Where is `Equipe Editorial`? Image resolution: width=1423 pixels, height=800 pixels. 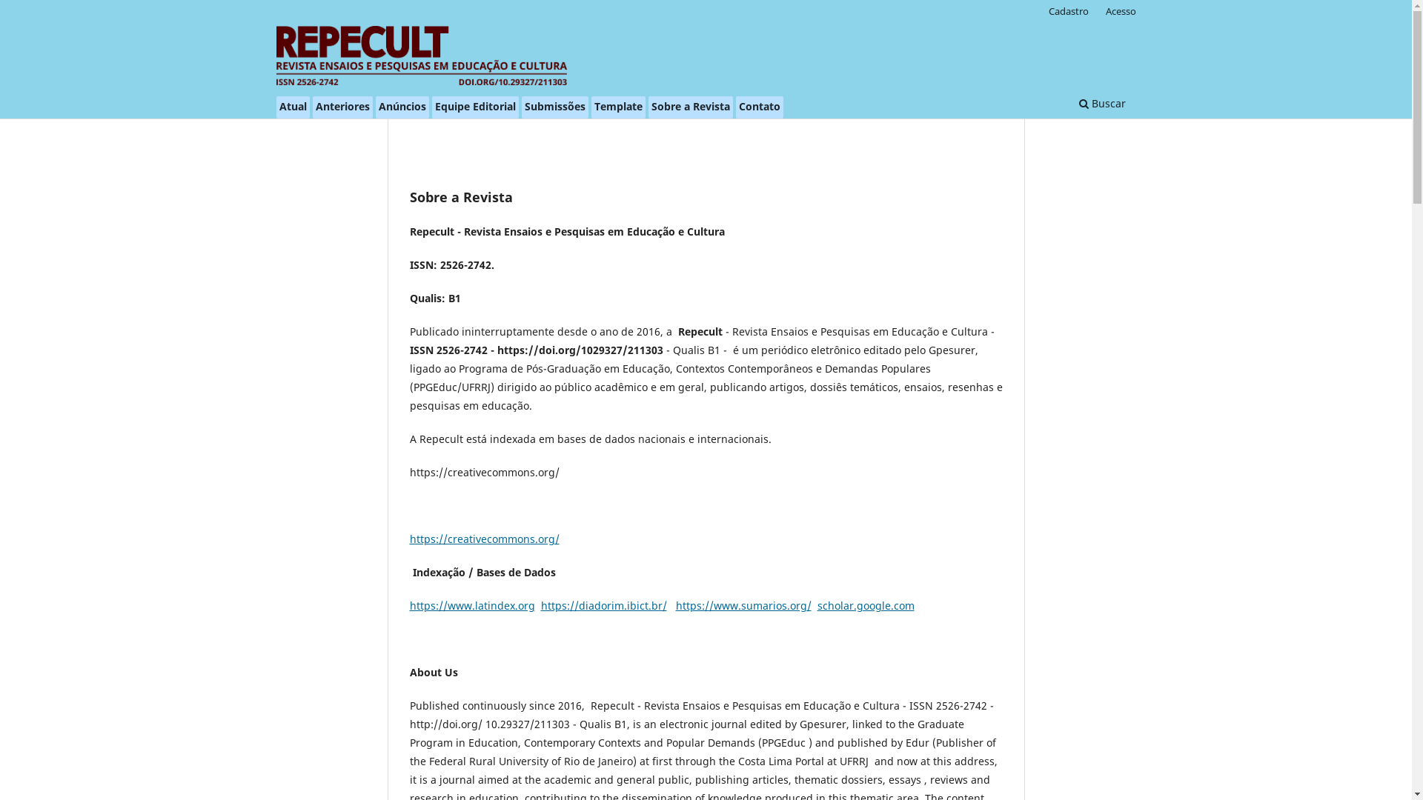 Equipe Editorial is located at coordinates (474, 107).